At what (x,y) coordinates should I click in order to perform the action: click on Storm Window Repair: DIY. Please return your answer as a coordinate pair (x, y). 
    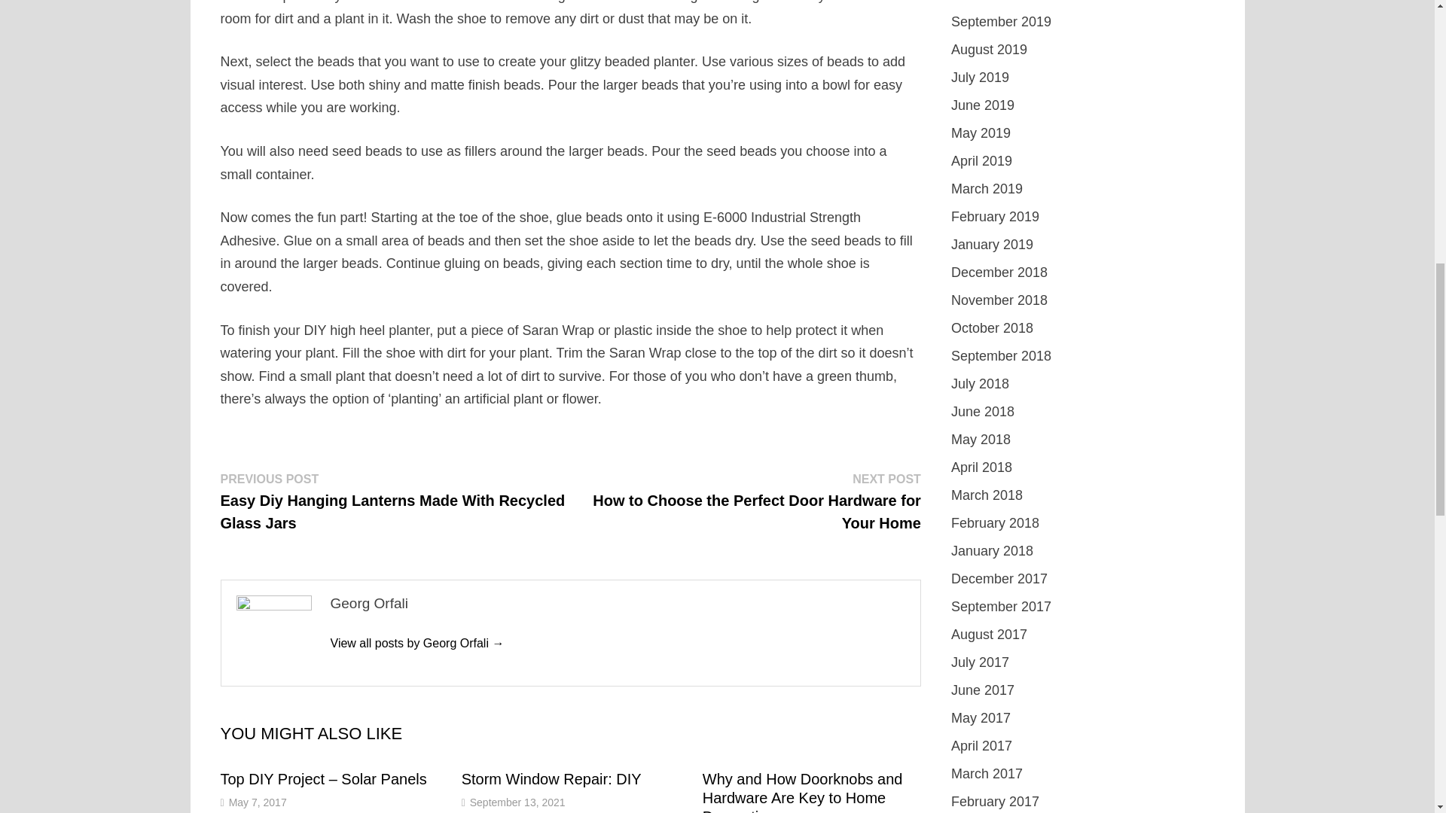
    Looking at the image, I should click on (551, 778).